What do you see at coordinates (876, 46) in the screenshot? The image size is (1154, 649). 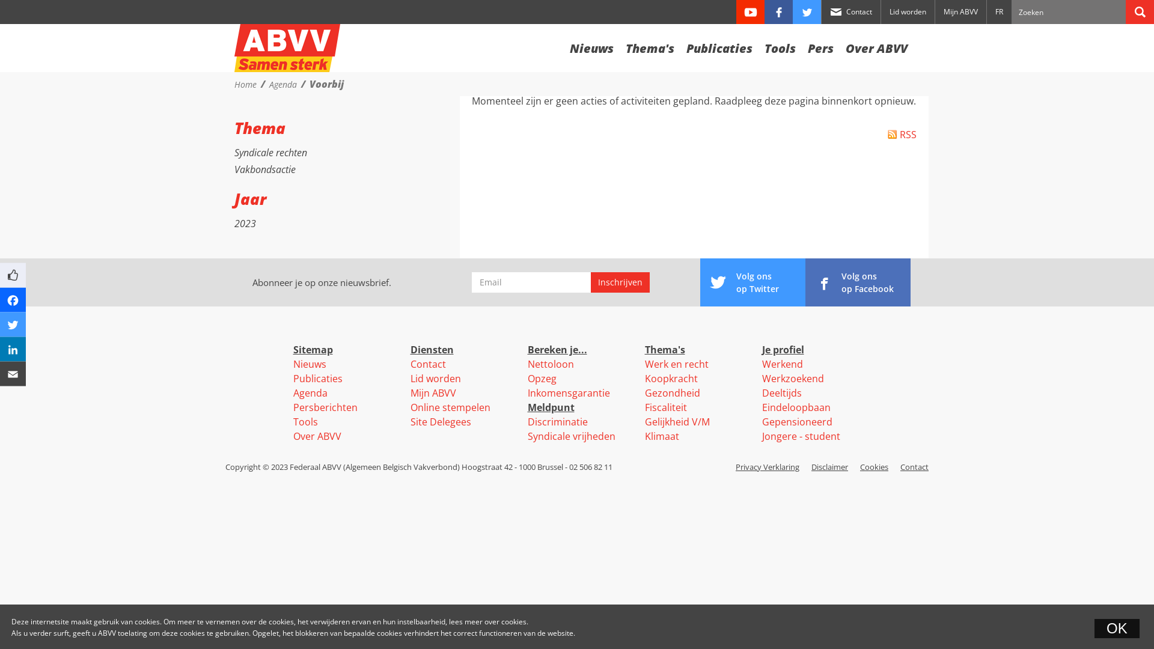 I see `Over ABVV` at bounding box center [876, 46].